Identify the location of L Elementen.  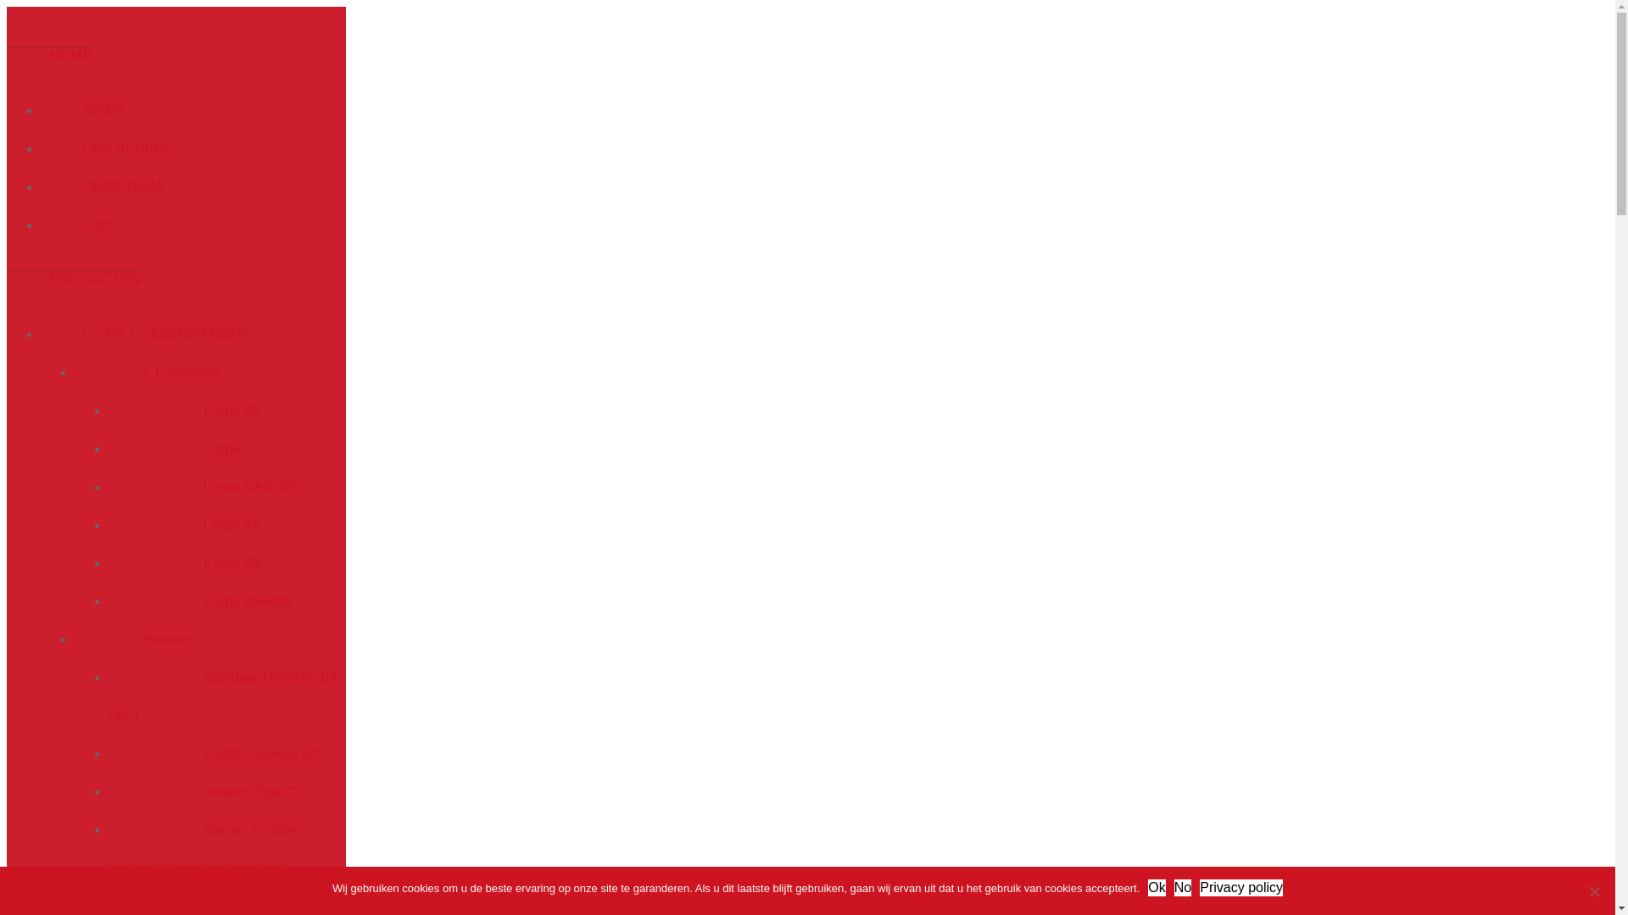
(148, 373).